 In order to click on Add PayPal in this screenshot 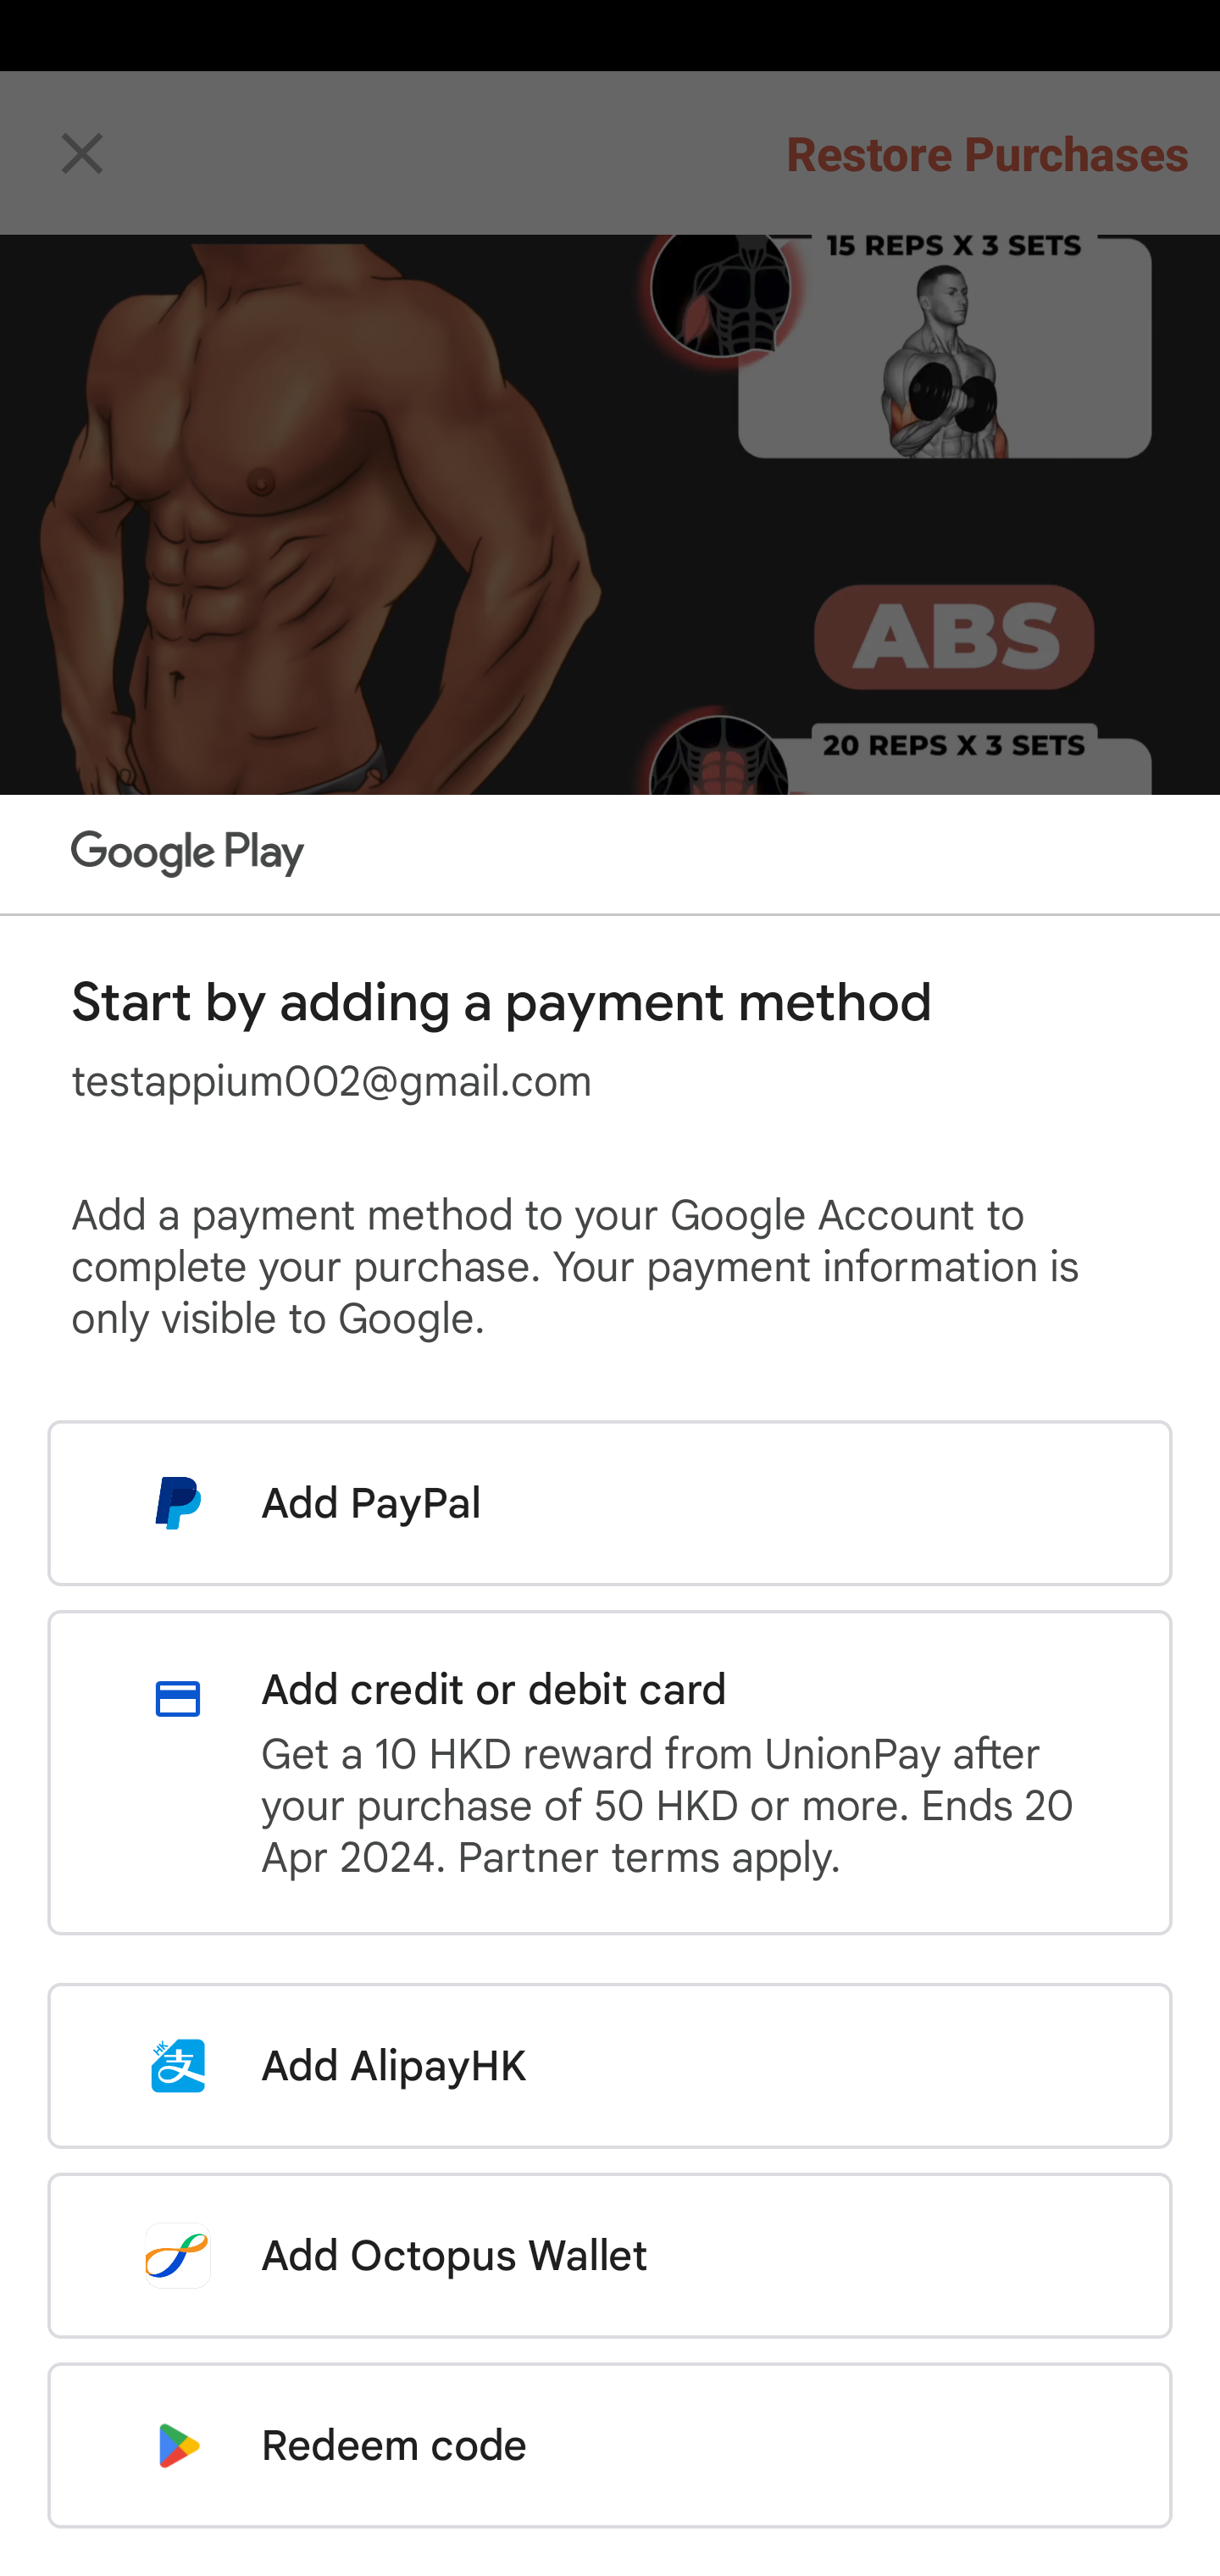, I will do `click(610, 1503)`.